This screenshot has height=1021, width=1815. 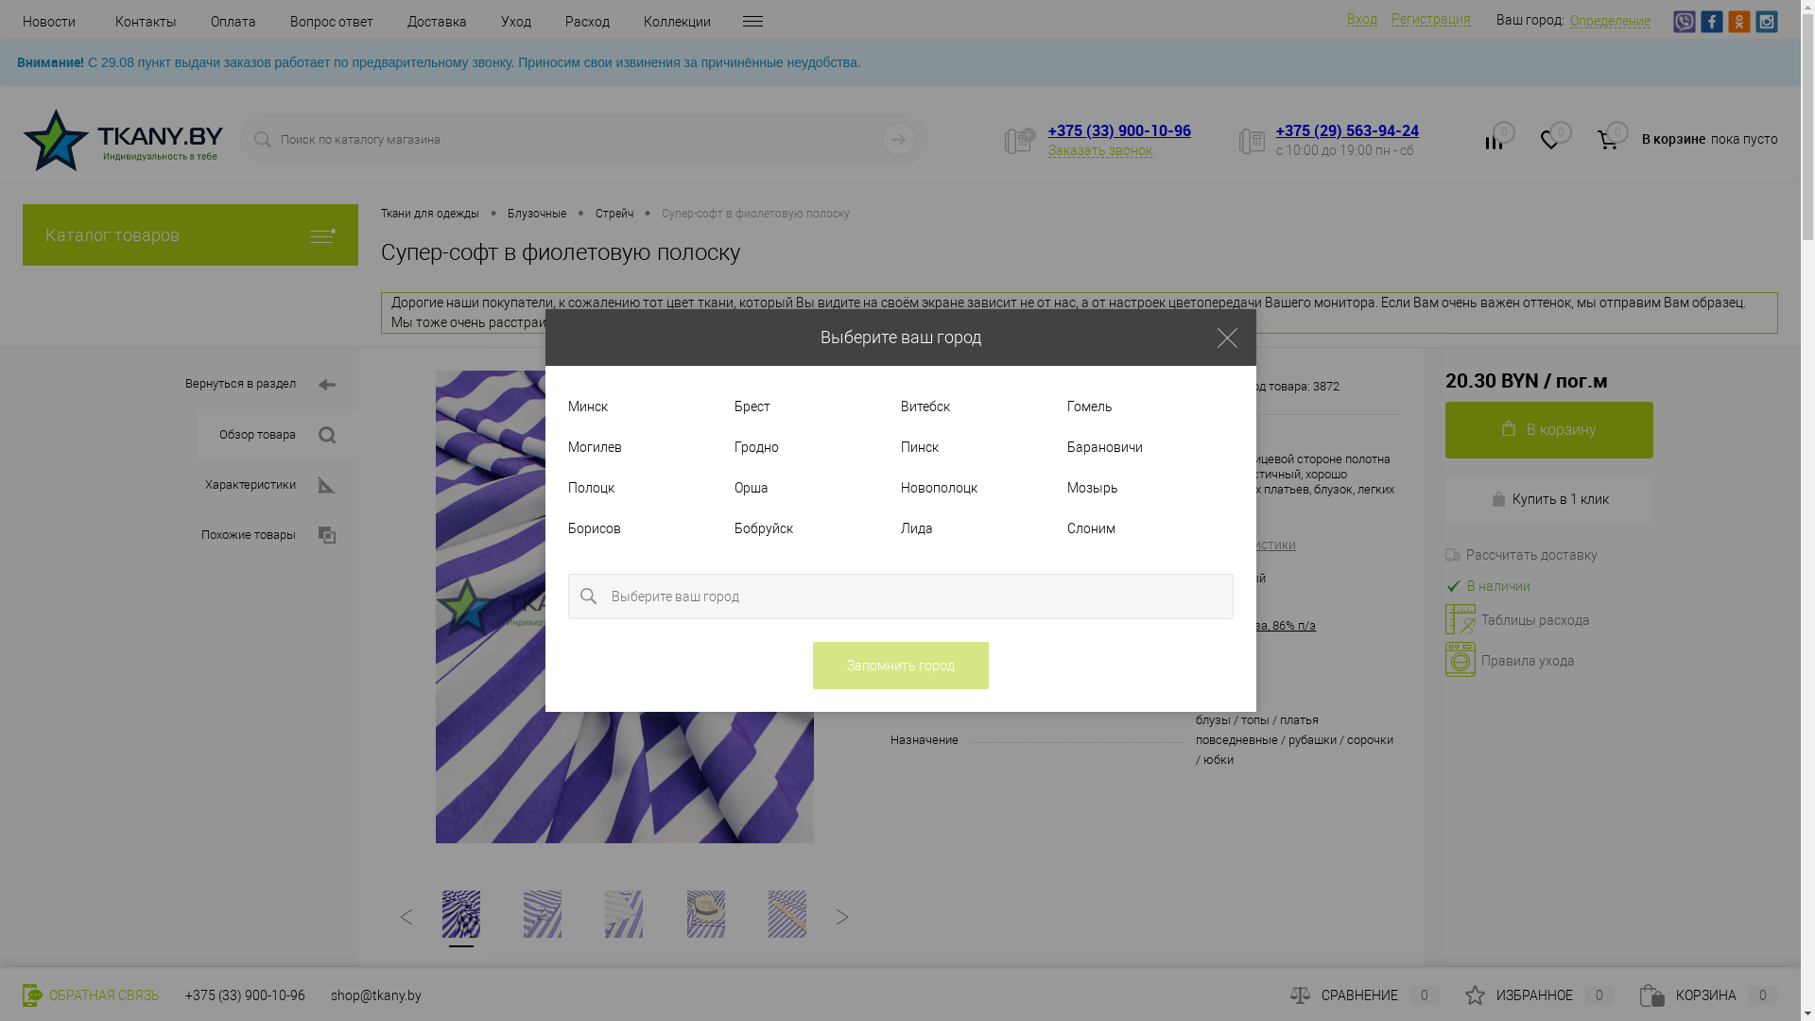 I want to click on shop@tkany.by, so click(x=376, y=995).